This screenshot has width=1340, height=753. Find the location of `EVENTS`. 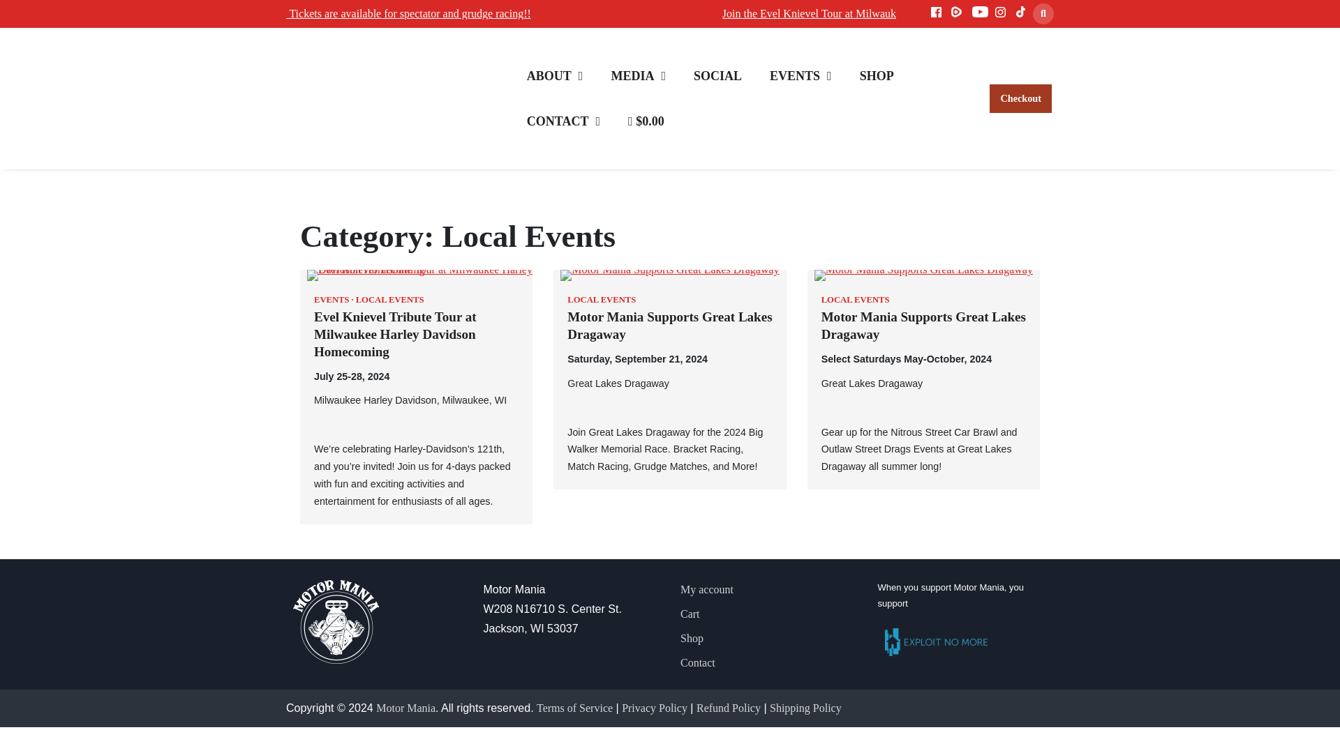

EVENTS is located at coordinates (801, 75).